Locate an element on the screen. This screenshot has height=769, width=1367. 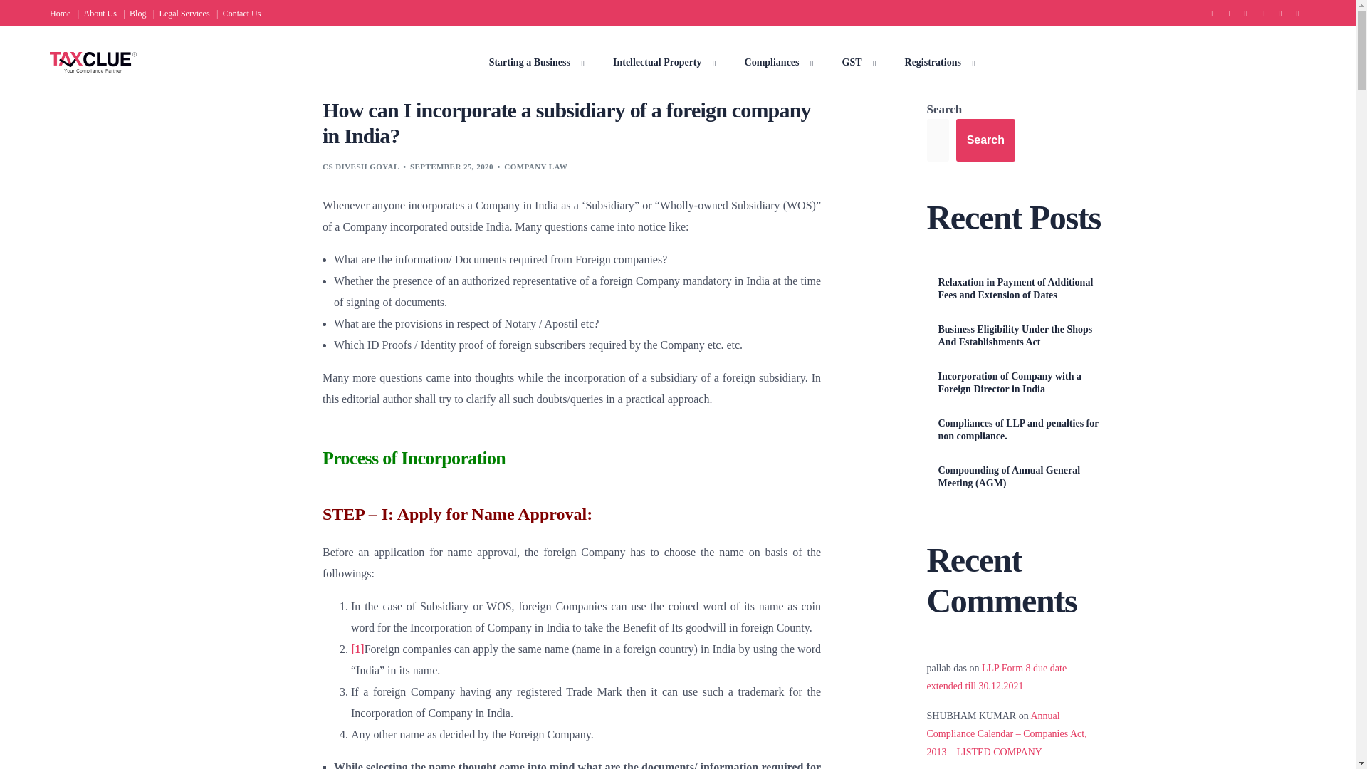
Starting a Business is located at coordinates (533, 62).